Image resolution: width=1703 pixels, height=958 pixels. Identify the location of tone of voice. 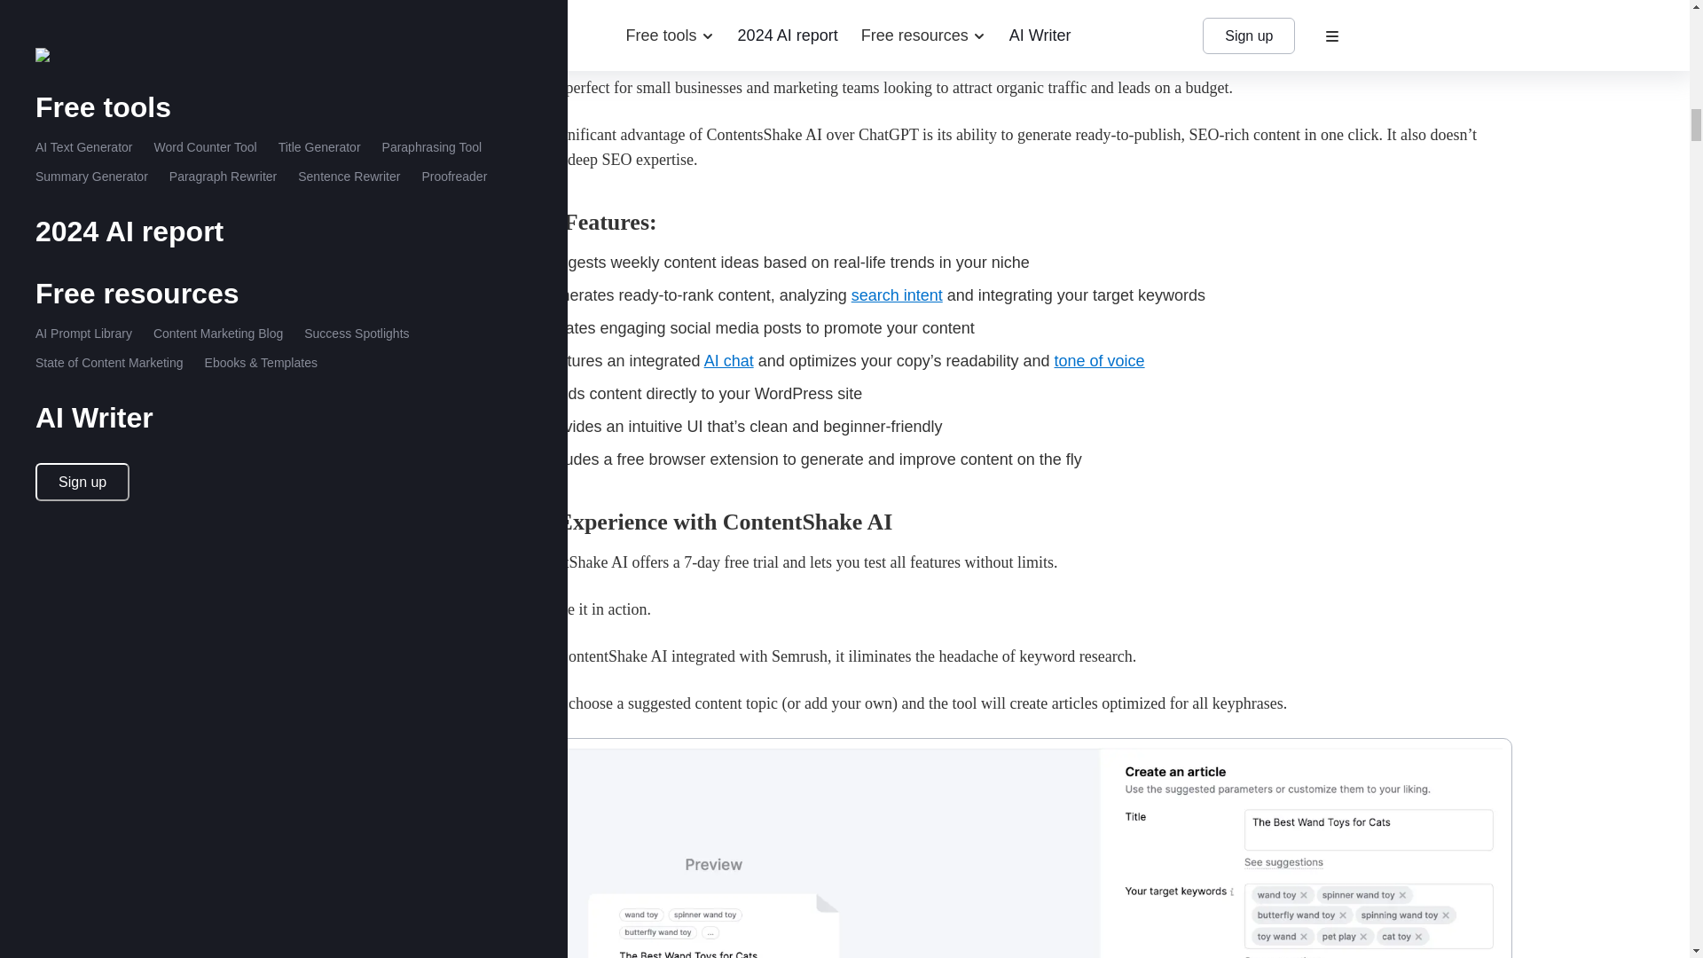
(1099, 360).